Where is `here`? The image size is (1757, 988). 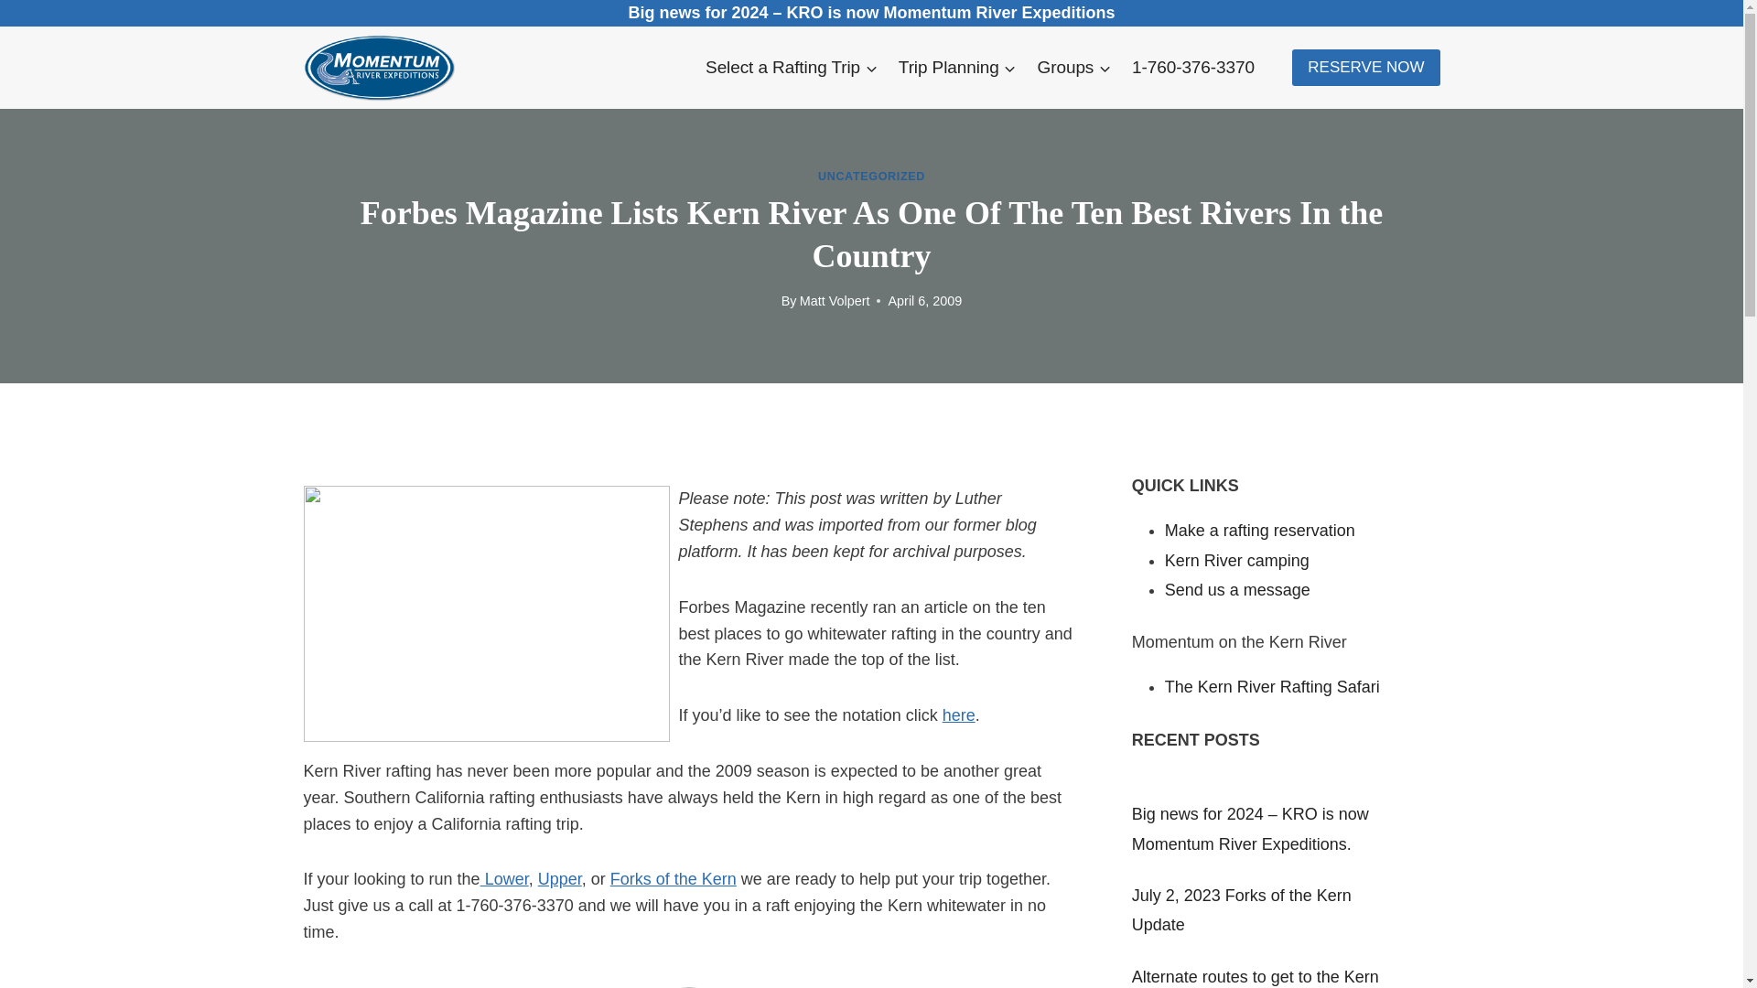
here is located at coordinates (958, 715).